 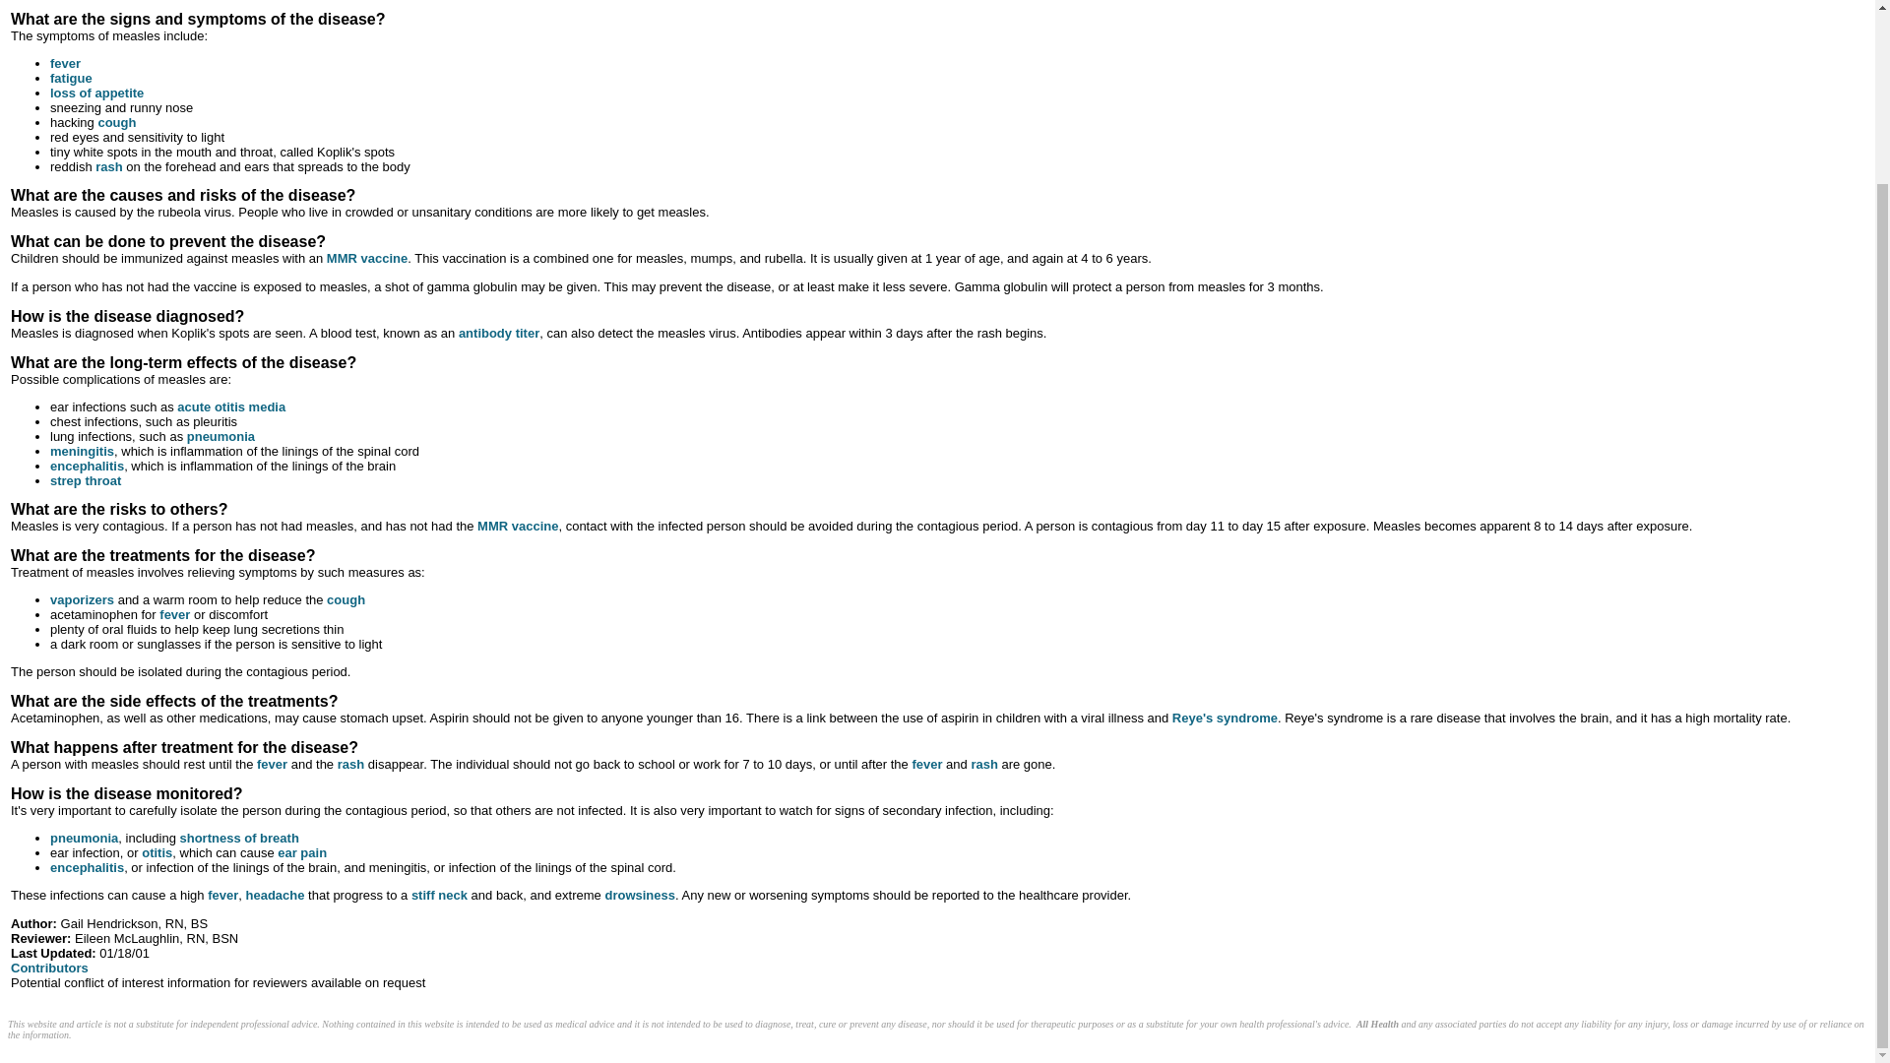 I want to click on rash, so click(x=108, y=167).